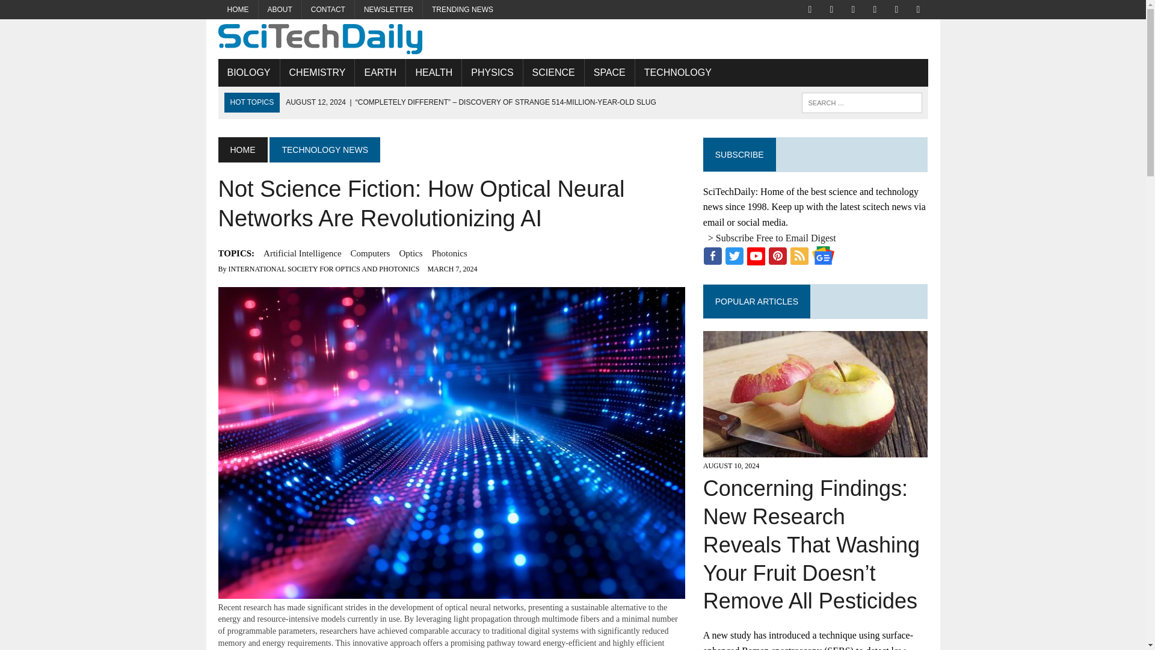 This screenshot has height=650, width=1155. Describe the element at coordinates (328, 10) in the screenshot. I see `CONTACT` at that location.